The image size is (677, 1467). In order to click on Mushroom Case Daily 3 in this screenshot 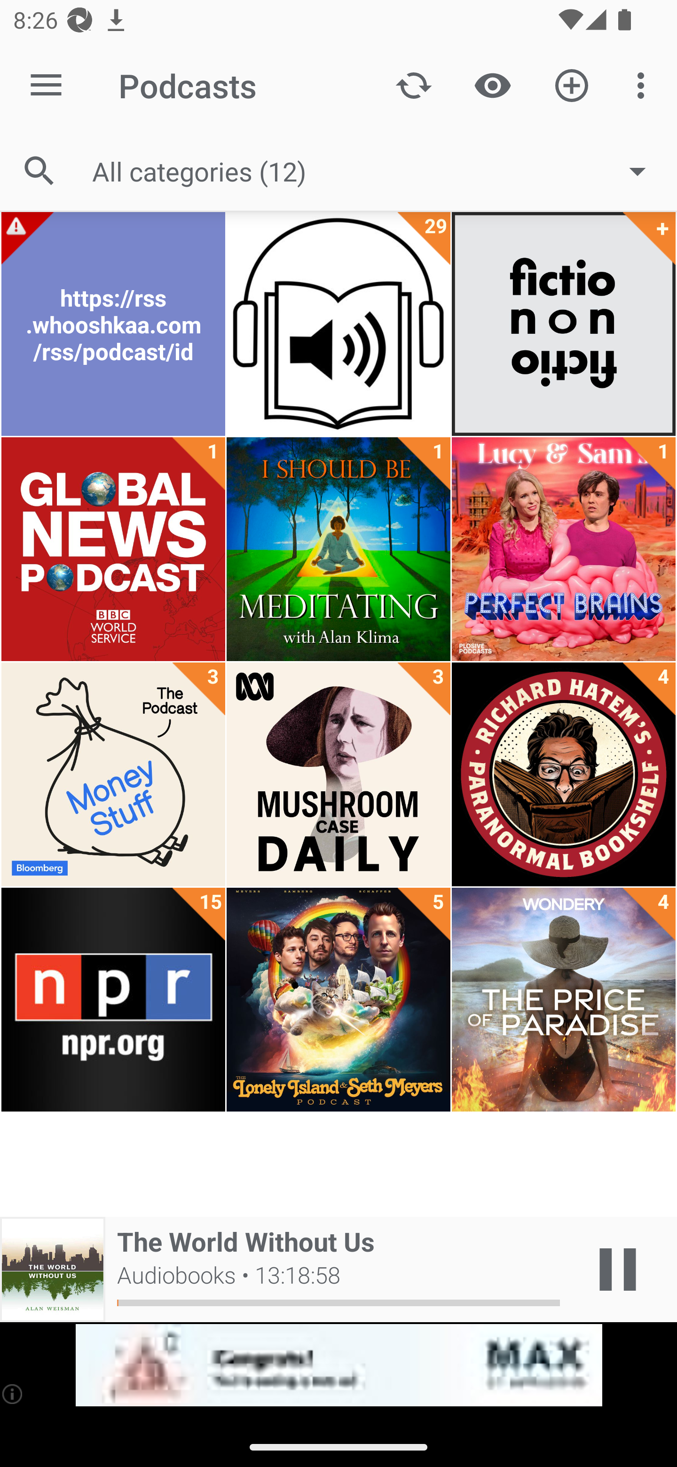, I will do `click(338, 774)`.